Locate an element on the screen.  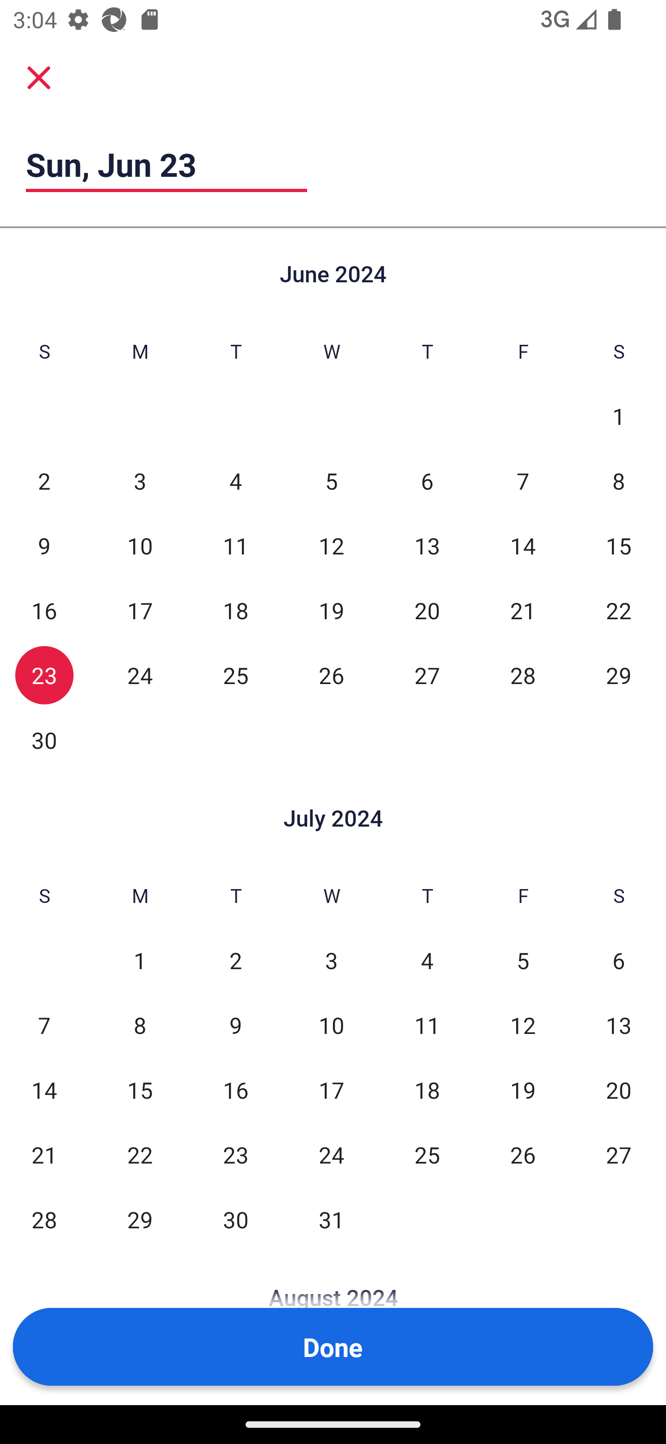
25 Thu, Jul 25, Not Selected is located at coordinates (427, 1154).